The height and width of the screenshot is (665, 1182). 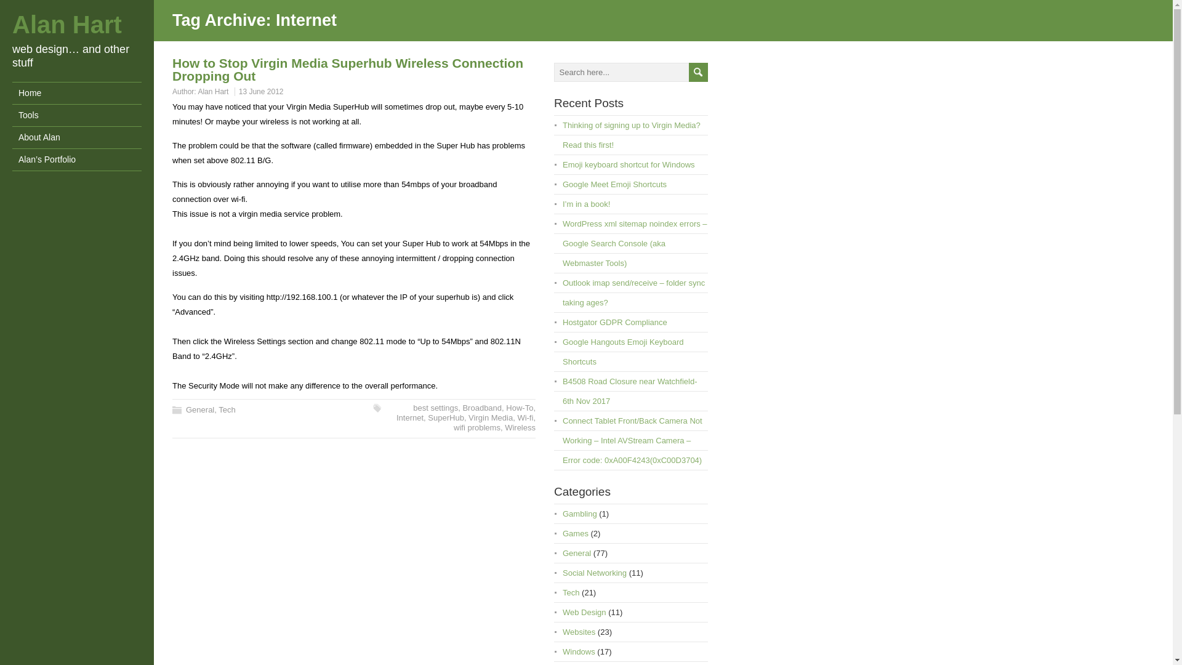 What do you see at coordinates (519, 408) in the screenshot?
I see `How-To` at bounding box center [519, 408].